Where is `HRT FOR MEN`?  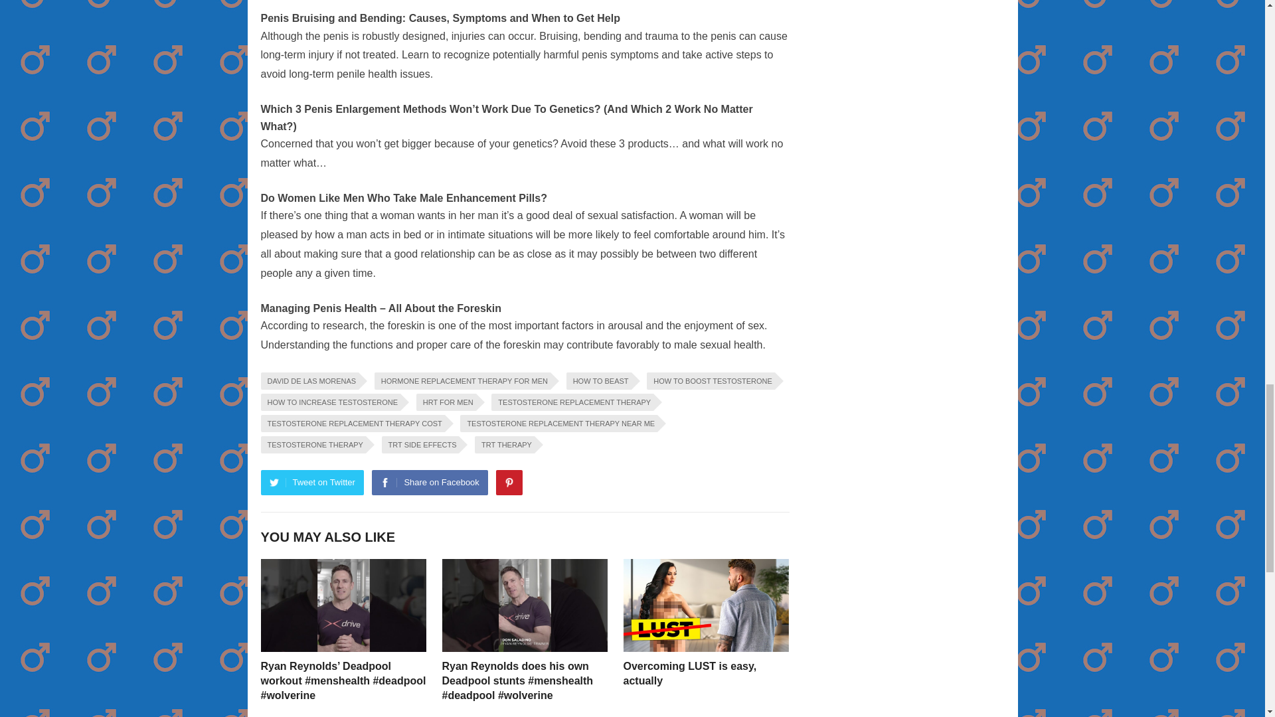
HRT FOR MEN is located at coordinates (446, 402).